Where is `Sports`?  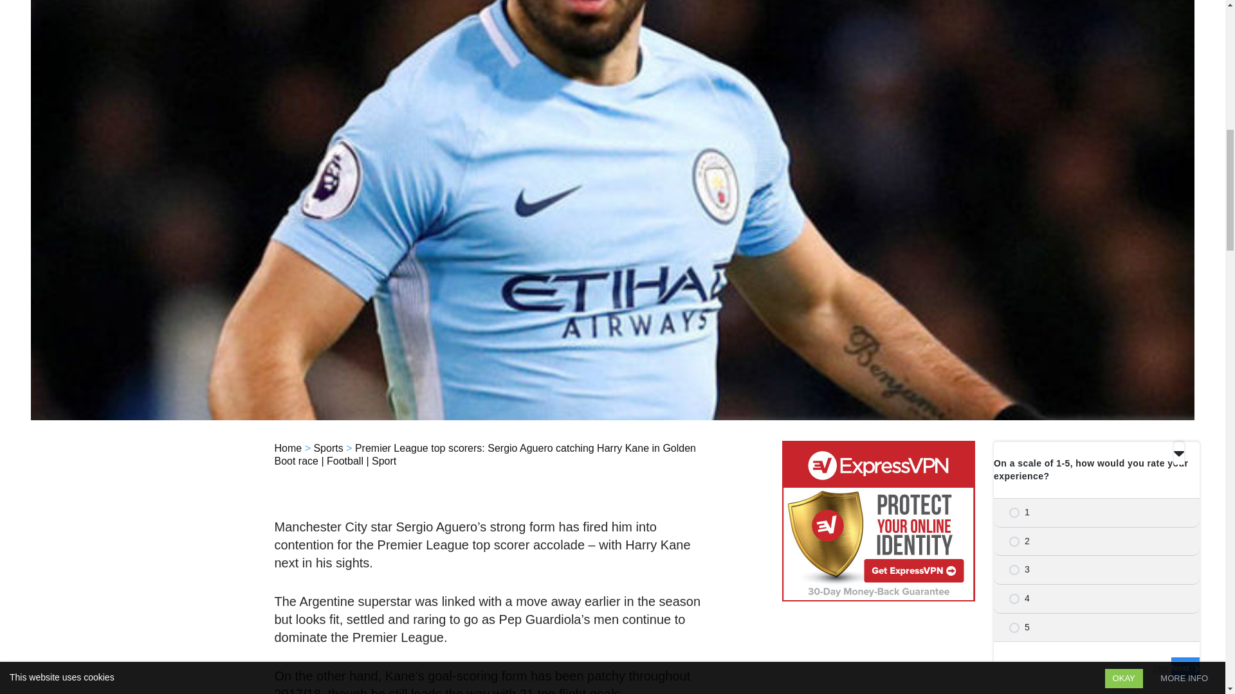 Sports is located at coordinates (328, 449).